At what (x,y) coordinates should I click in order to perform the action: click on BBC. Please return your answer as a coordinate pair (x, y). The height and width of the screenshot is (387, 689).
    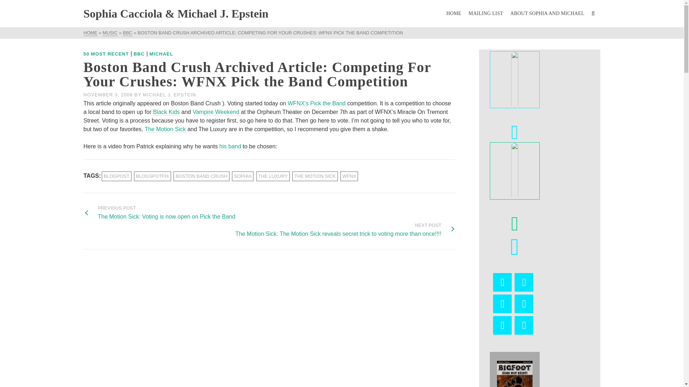
    Looking at the image, I should click on (139, 54).